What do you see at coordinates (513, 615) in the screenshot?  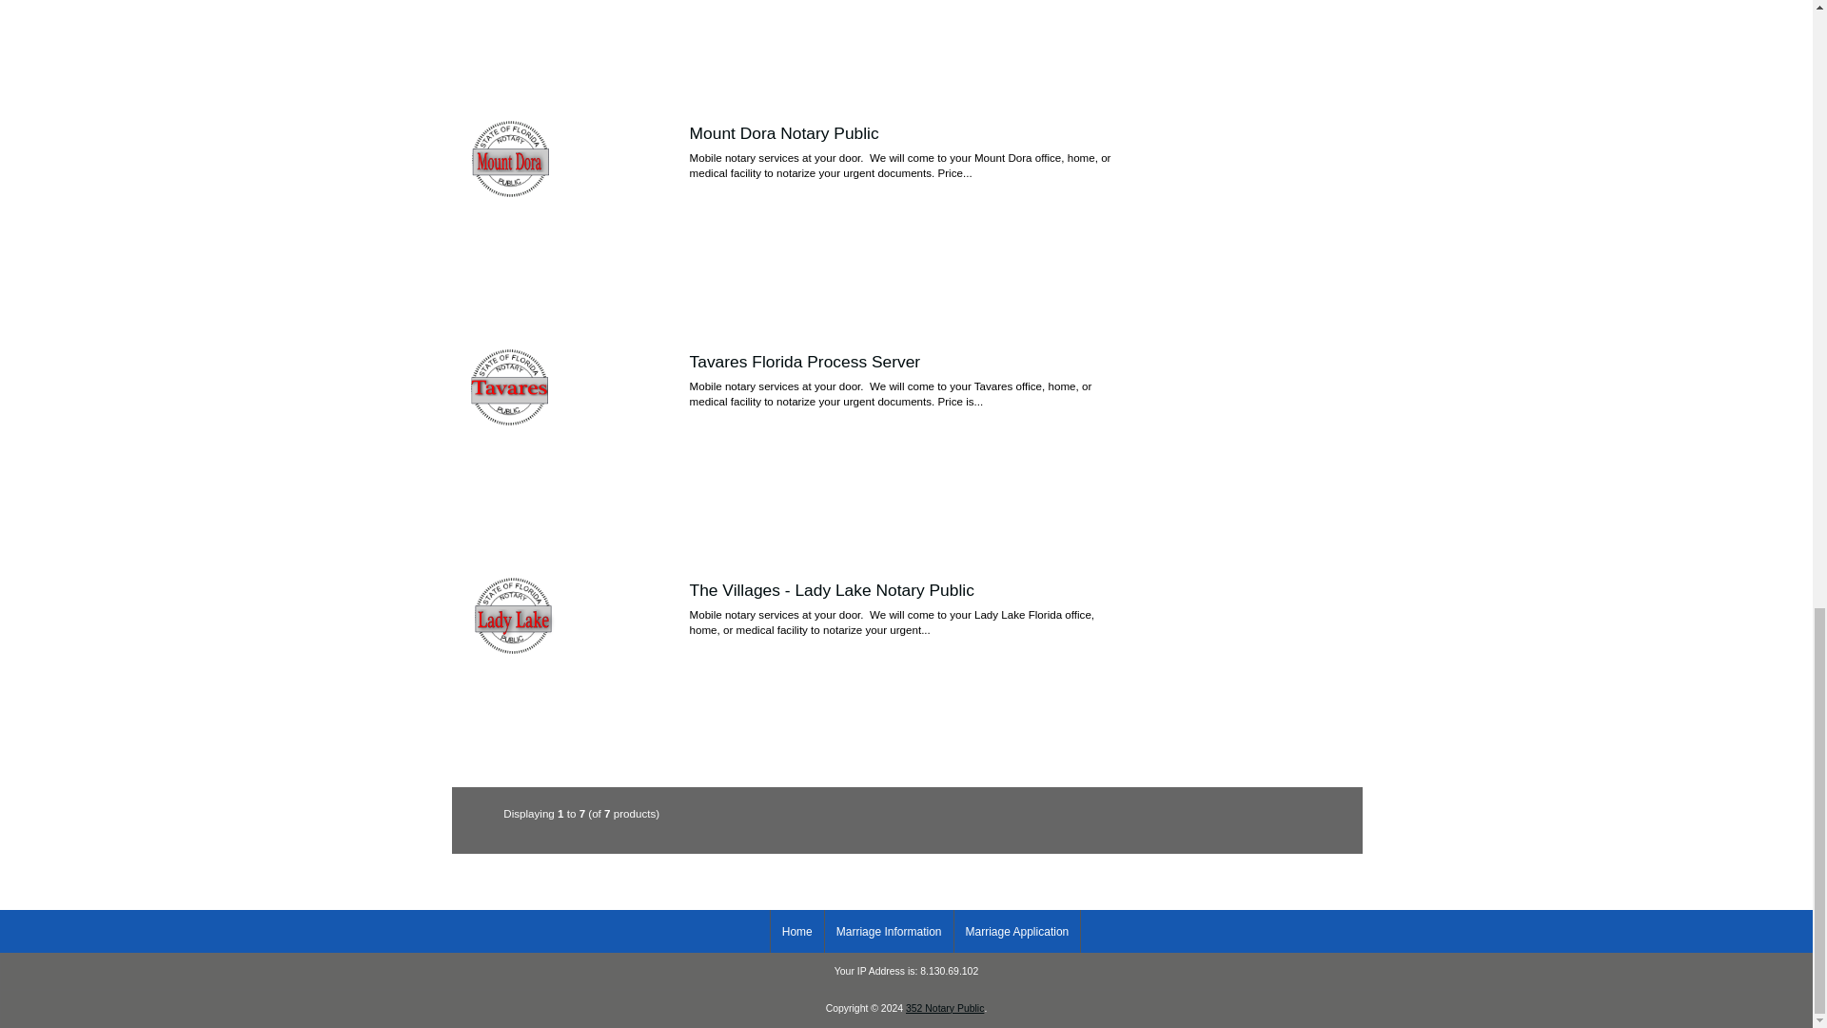 I see ` The Villages - Lady Lake Notary Public ` at bounding box center [513, 615].